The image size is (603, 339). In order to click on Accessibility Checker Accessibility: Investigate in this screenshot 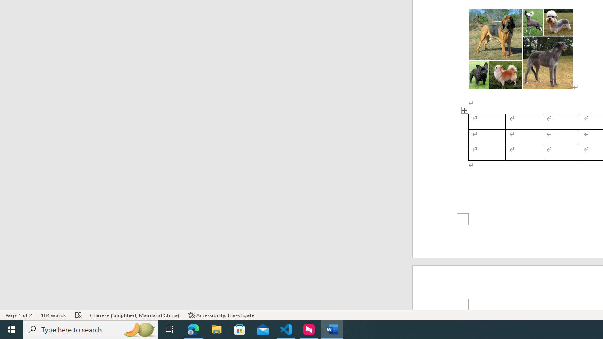, I will do `click(221, 315)`.